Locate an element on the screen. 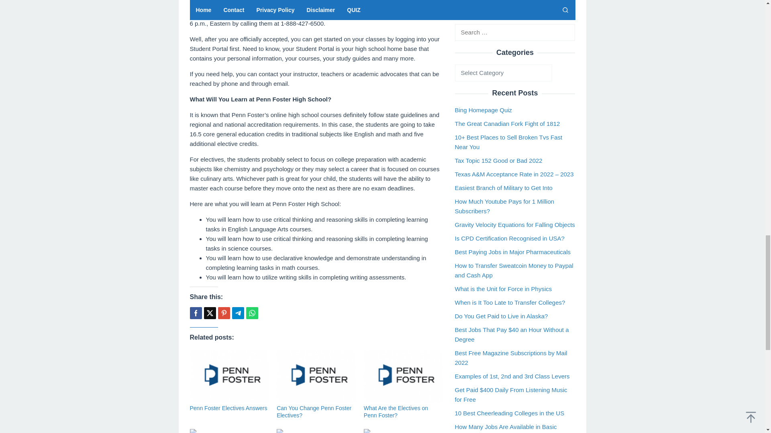 The height and width of the screenshot is (433, 771). Permalink to: Can You Change Penn Foster Electives? is located at coordinates (316, 376).